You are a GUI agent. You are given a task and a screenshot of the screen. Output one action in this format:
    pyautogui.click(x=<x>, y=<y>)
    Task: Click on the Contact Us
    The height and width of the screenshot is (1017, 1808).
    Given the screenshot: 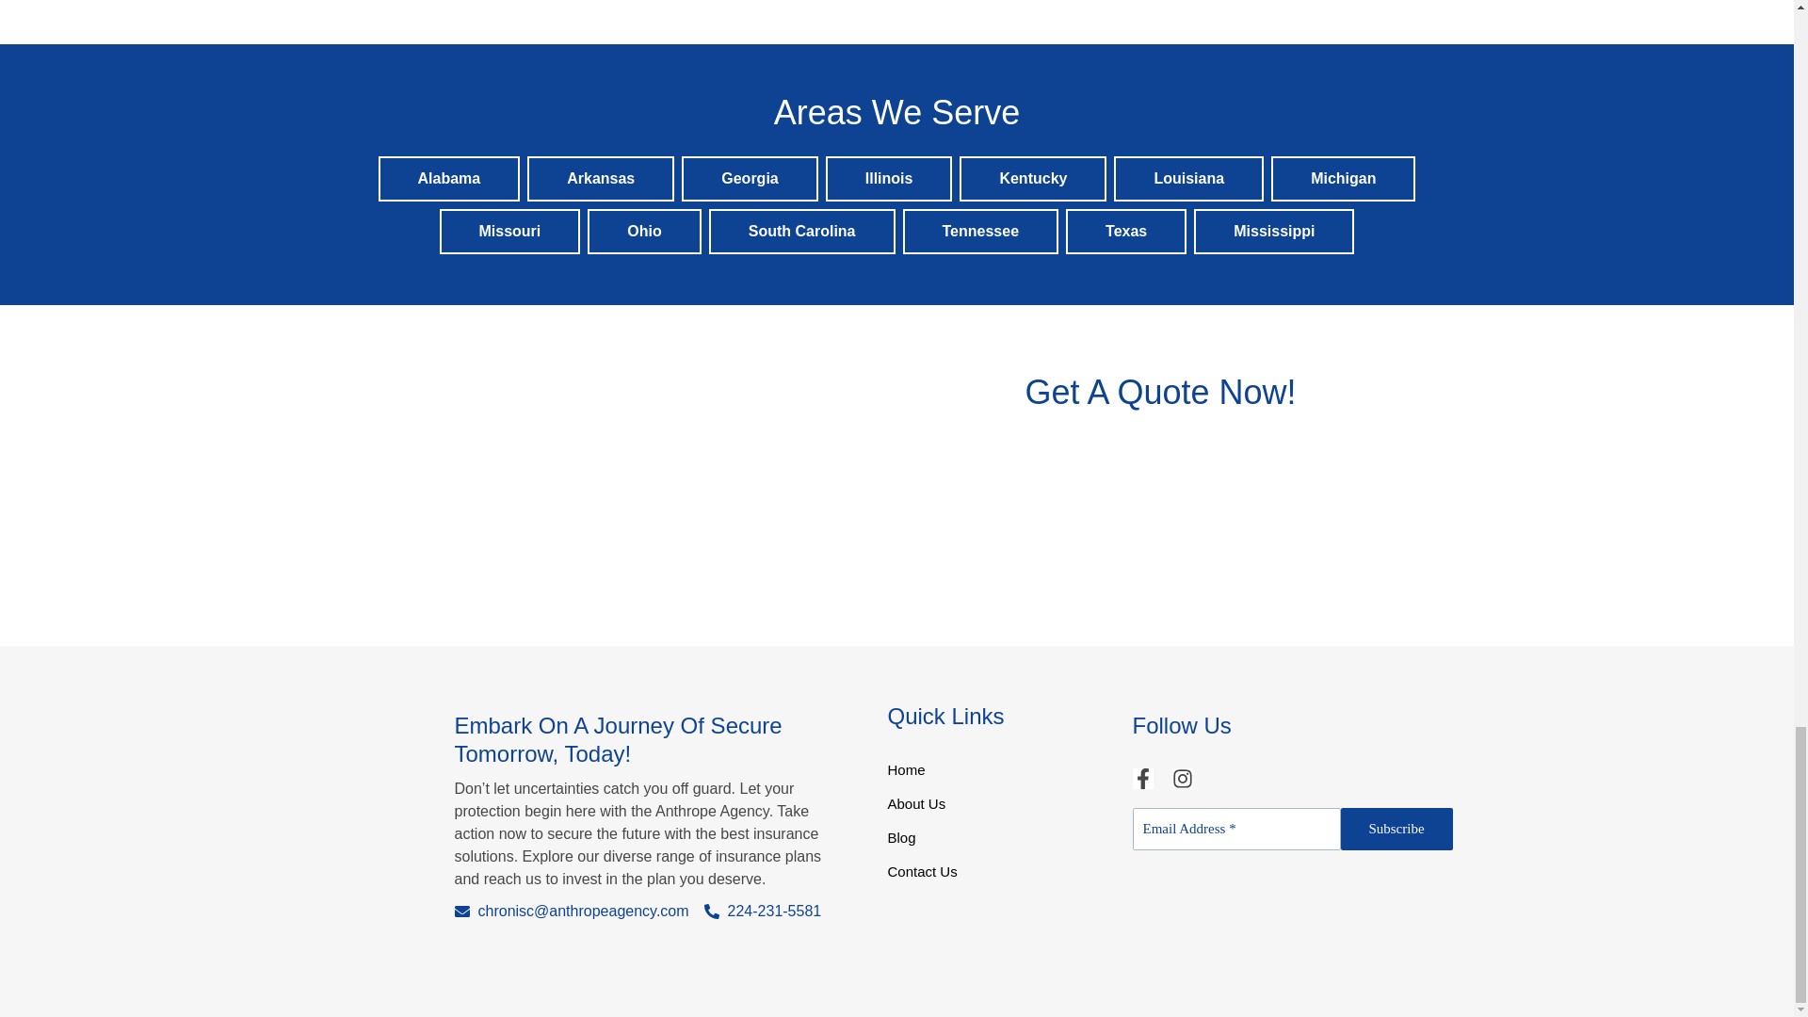 What is the action you would take?
    pyautogui.click(x=1000, y=878)
    